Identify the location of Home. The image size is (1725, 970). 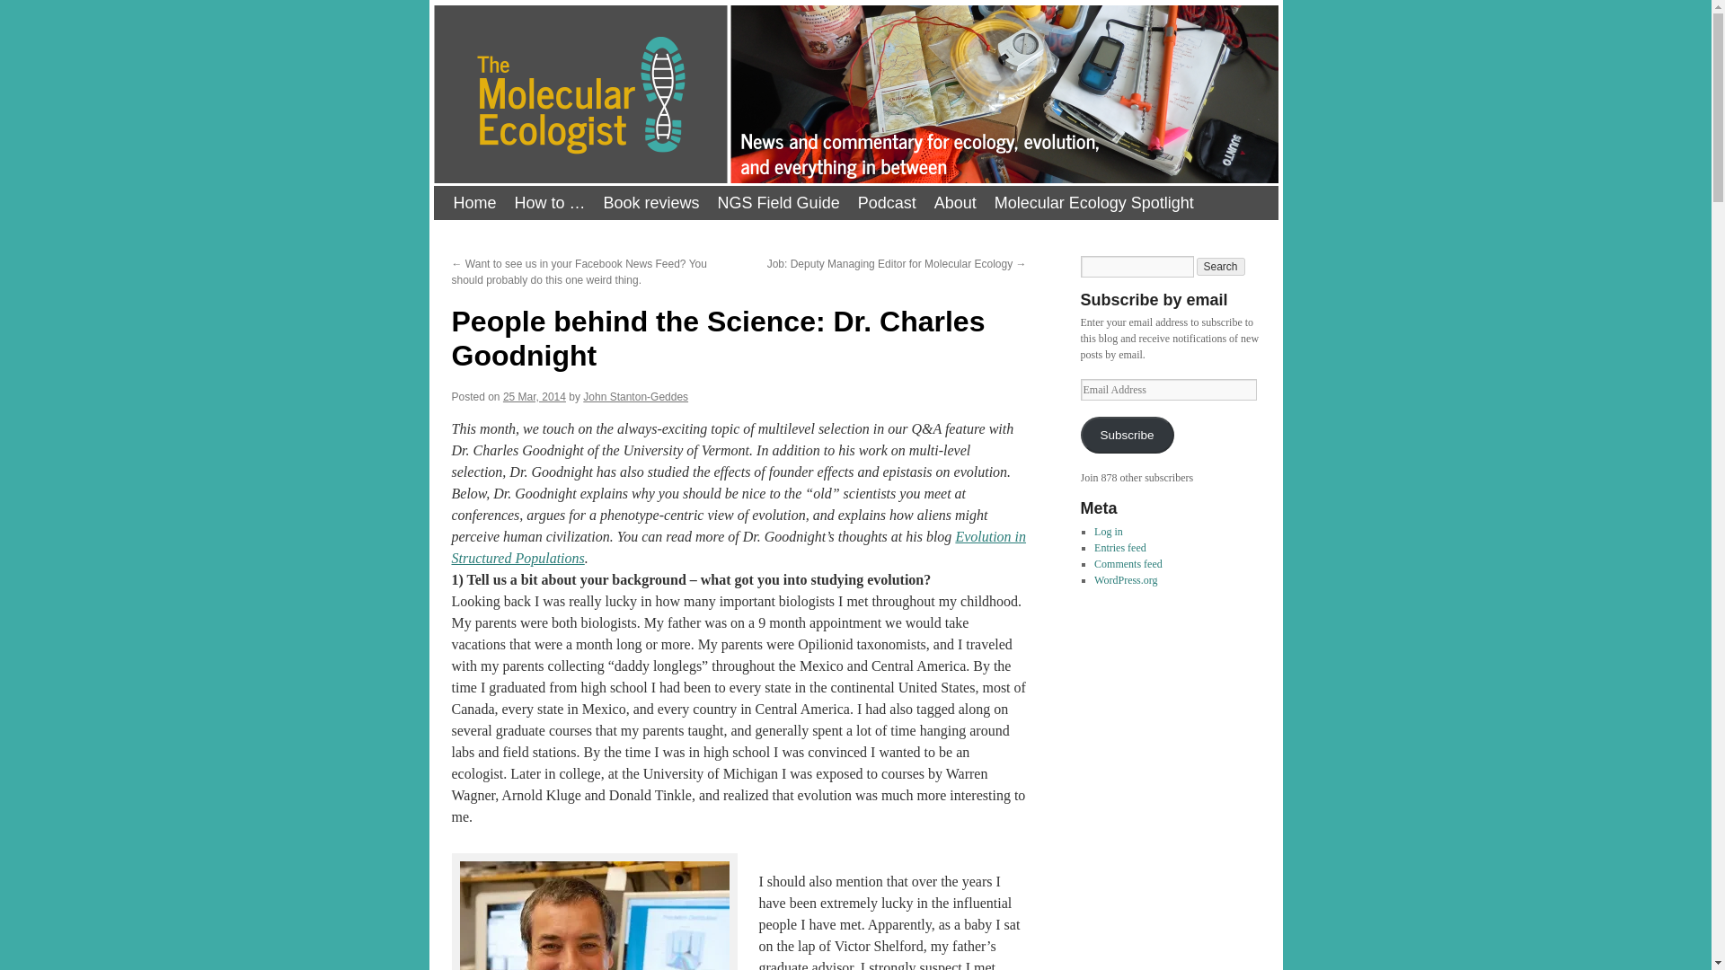
(474, 203).